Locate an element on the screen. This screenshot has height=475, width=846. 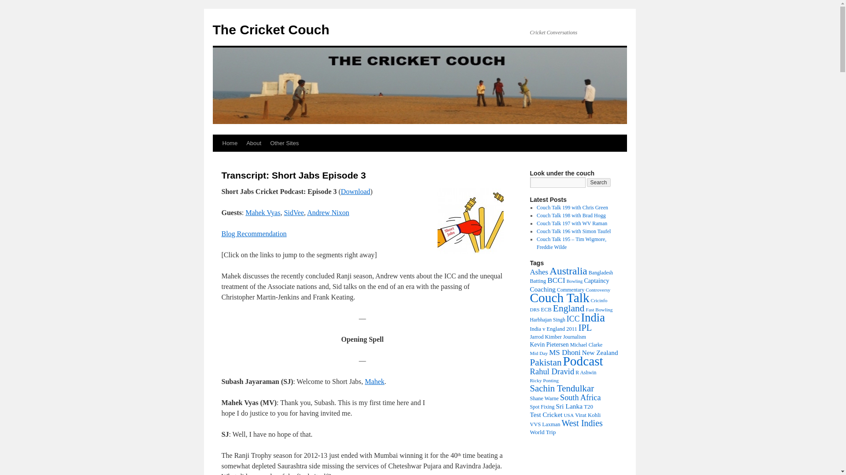
Mahek is located at coordinates (374, 381).